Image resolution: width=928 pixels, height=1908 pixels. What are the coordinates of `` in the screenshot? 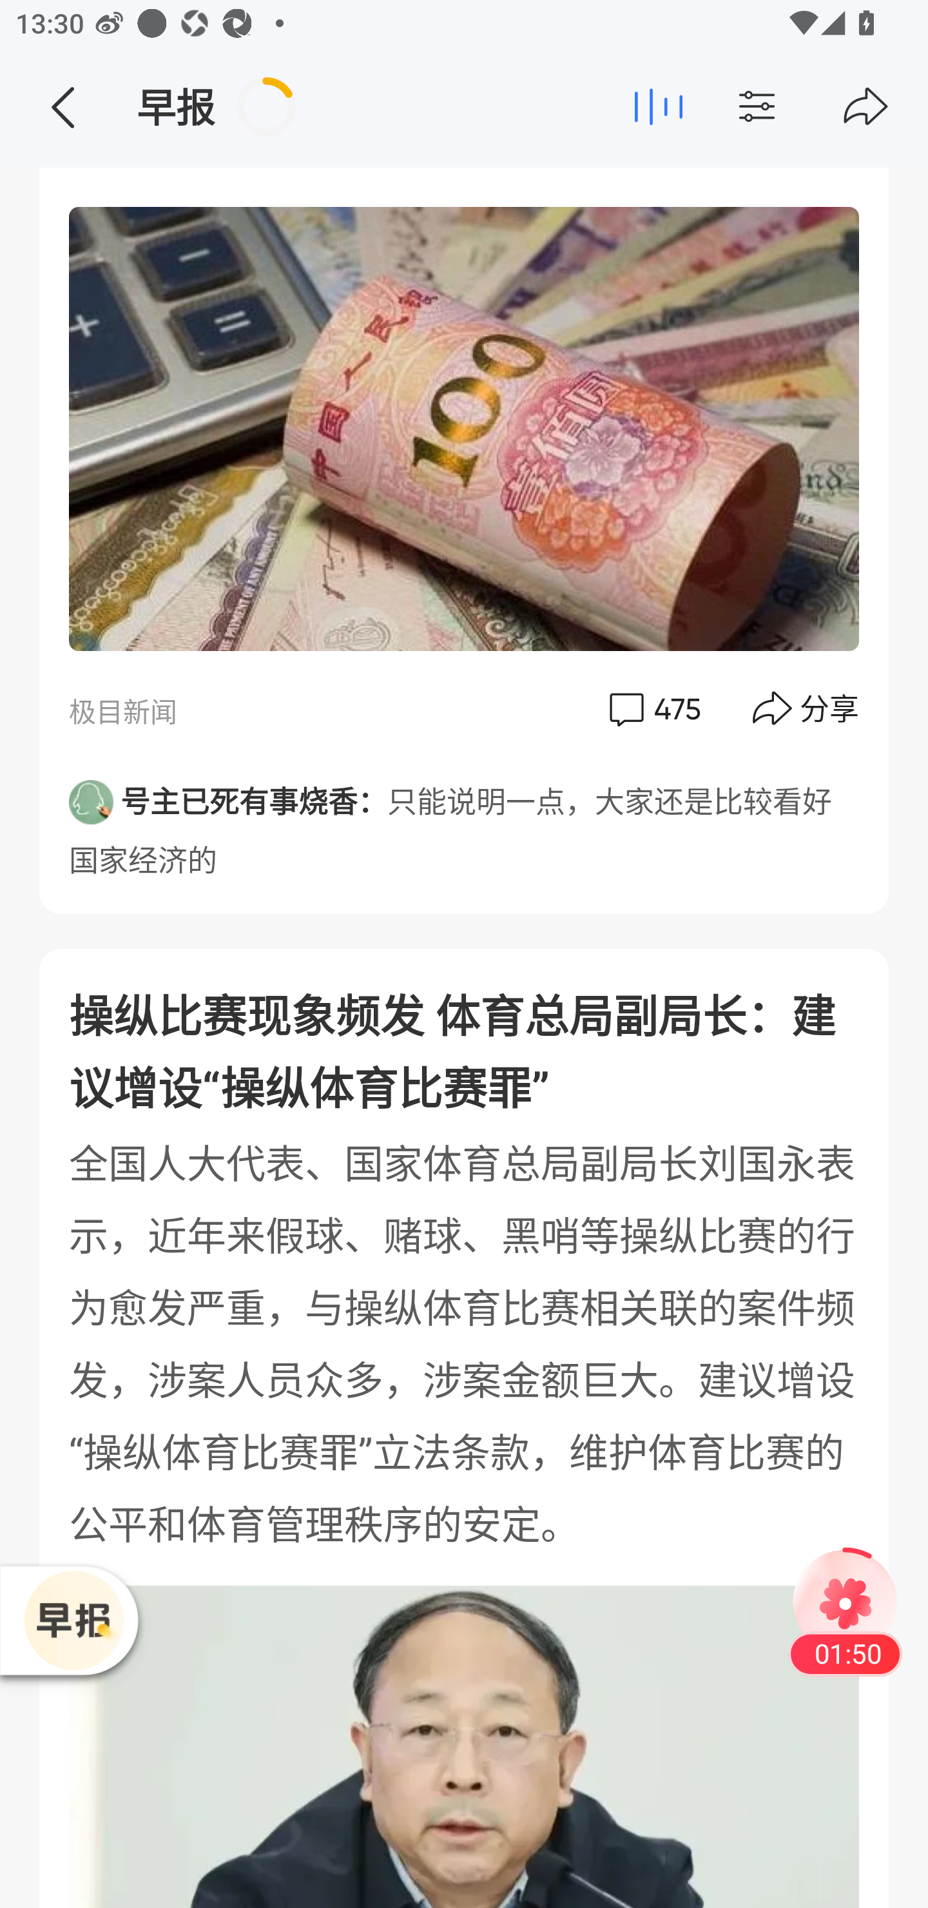 It's located at (865, 107).